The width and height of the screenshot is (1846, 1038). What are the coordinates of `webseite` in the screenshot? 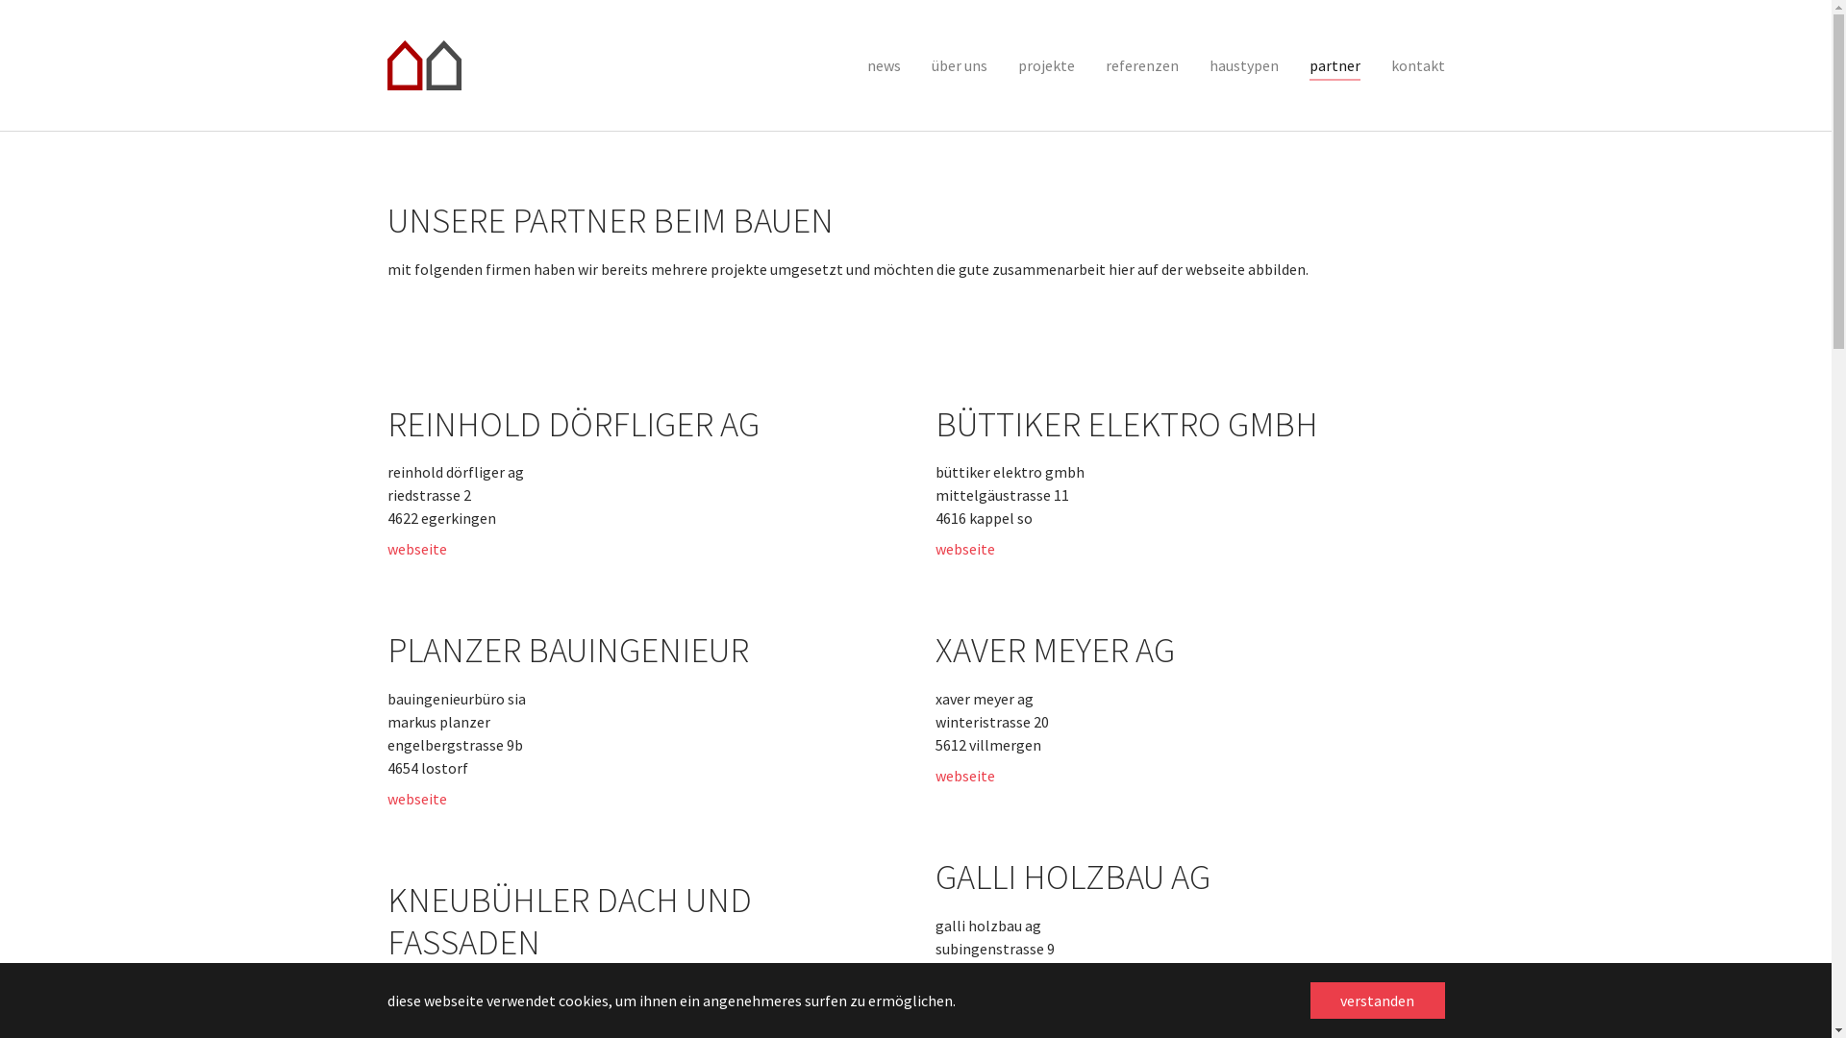 It's located at (964, 1002).